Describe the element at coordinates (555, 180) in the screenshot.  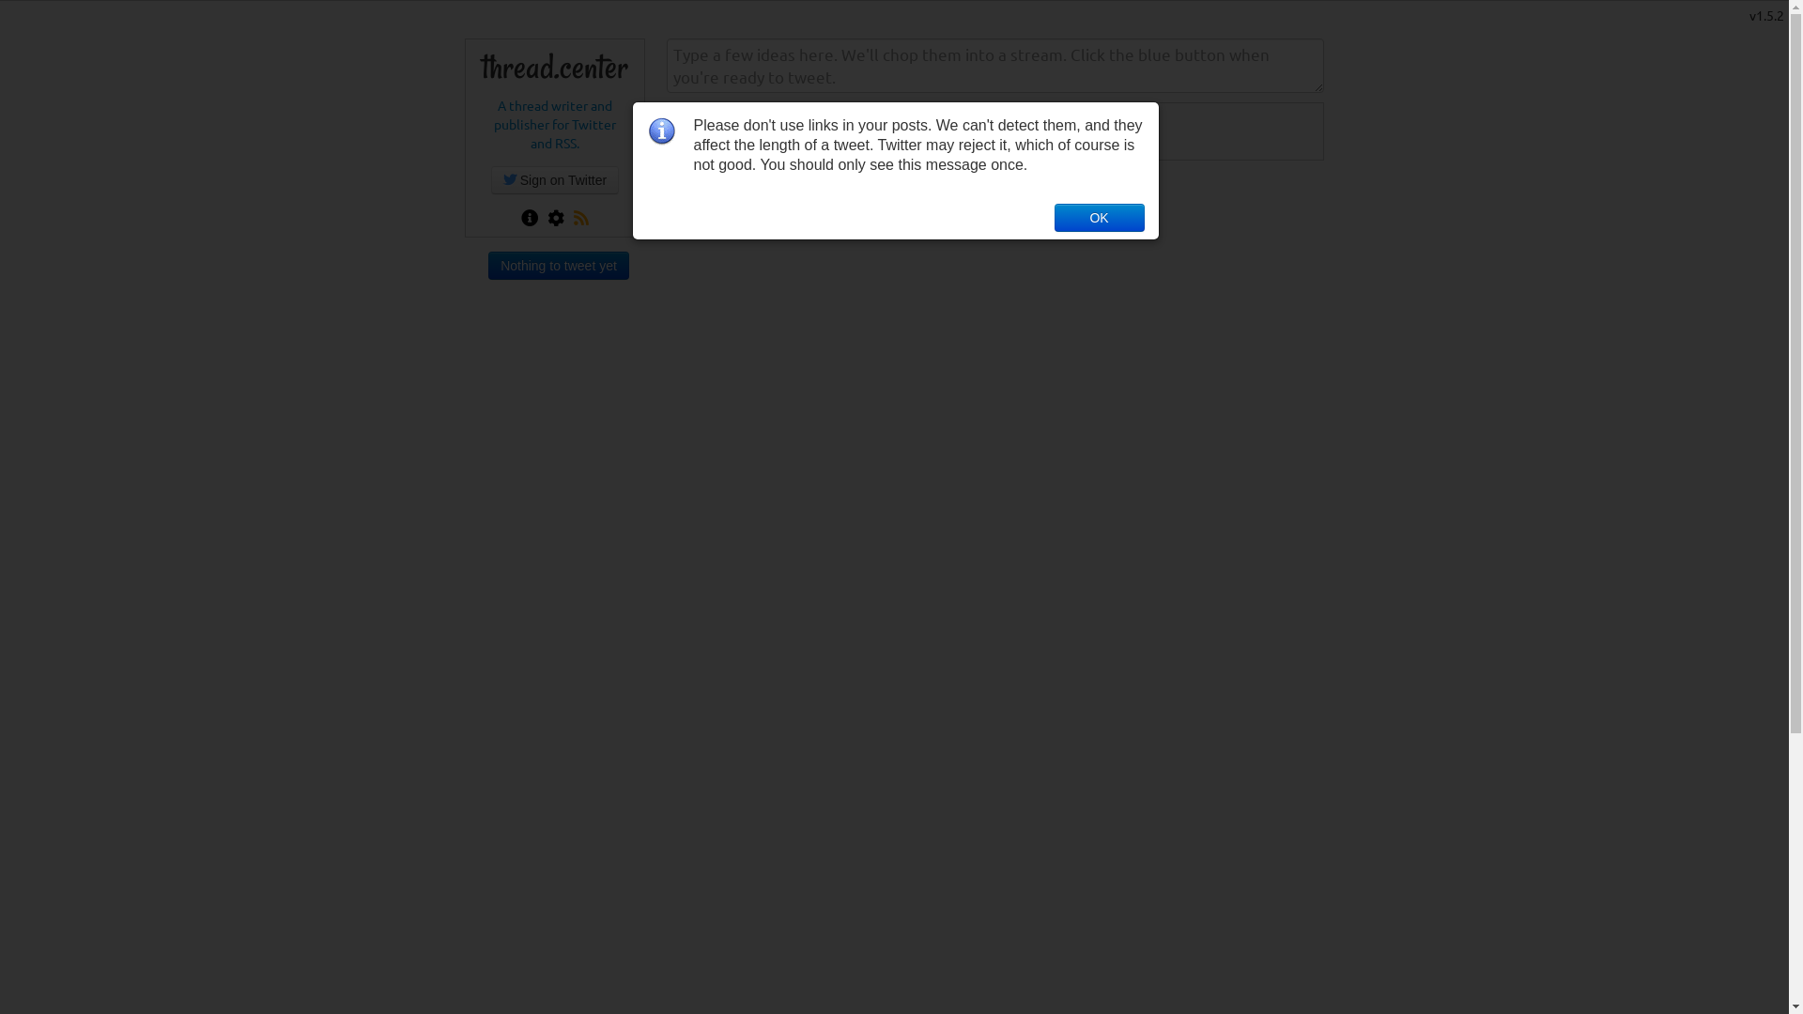
I see `Sign on Twitter` at that location.